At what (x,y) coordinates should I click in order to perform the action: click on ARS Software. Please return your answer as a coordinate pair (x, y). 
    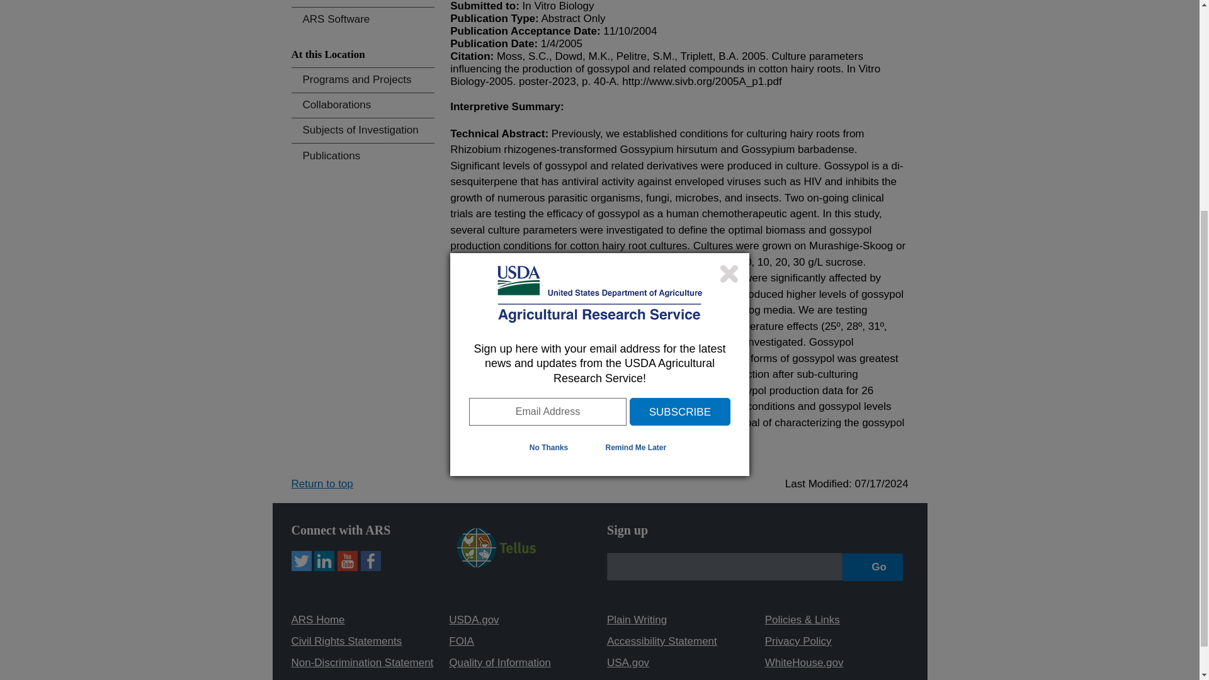
    Looking at the image, I should click on (363, 19).